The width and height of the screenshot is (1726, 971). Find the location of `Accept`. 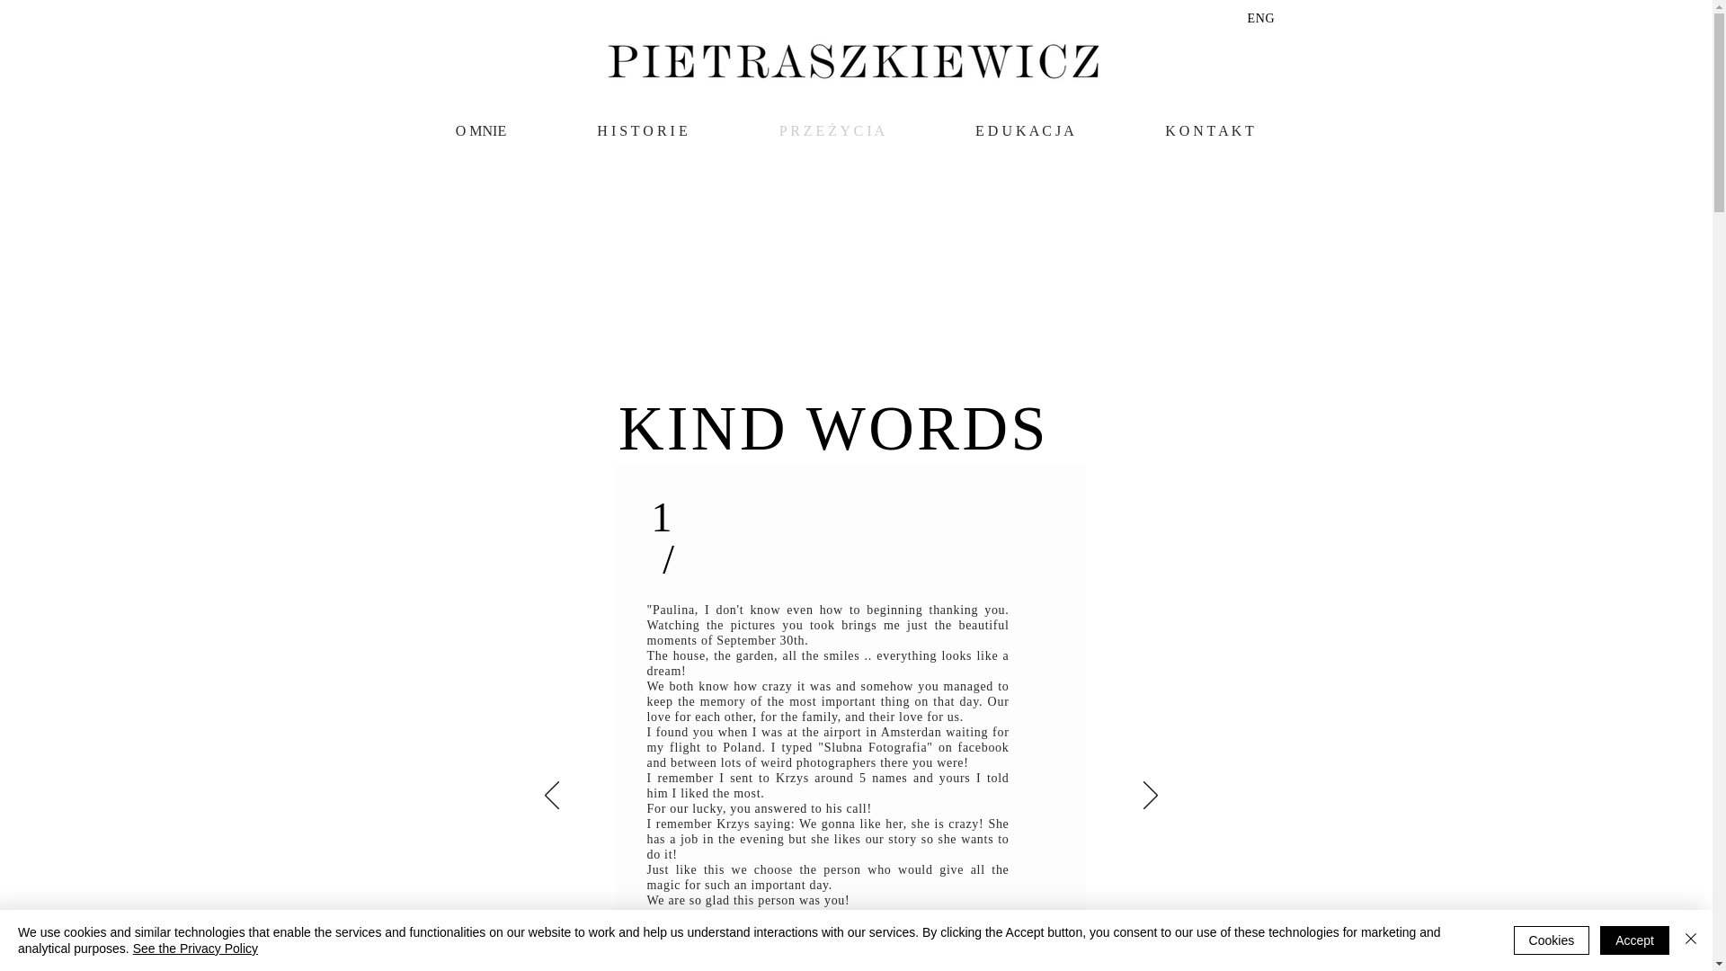

Accept is located at coordinates (1634, 940).